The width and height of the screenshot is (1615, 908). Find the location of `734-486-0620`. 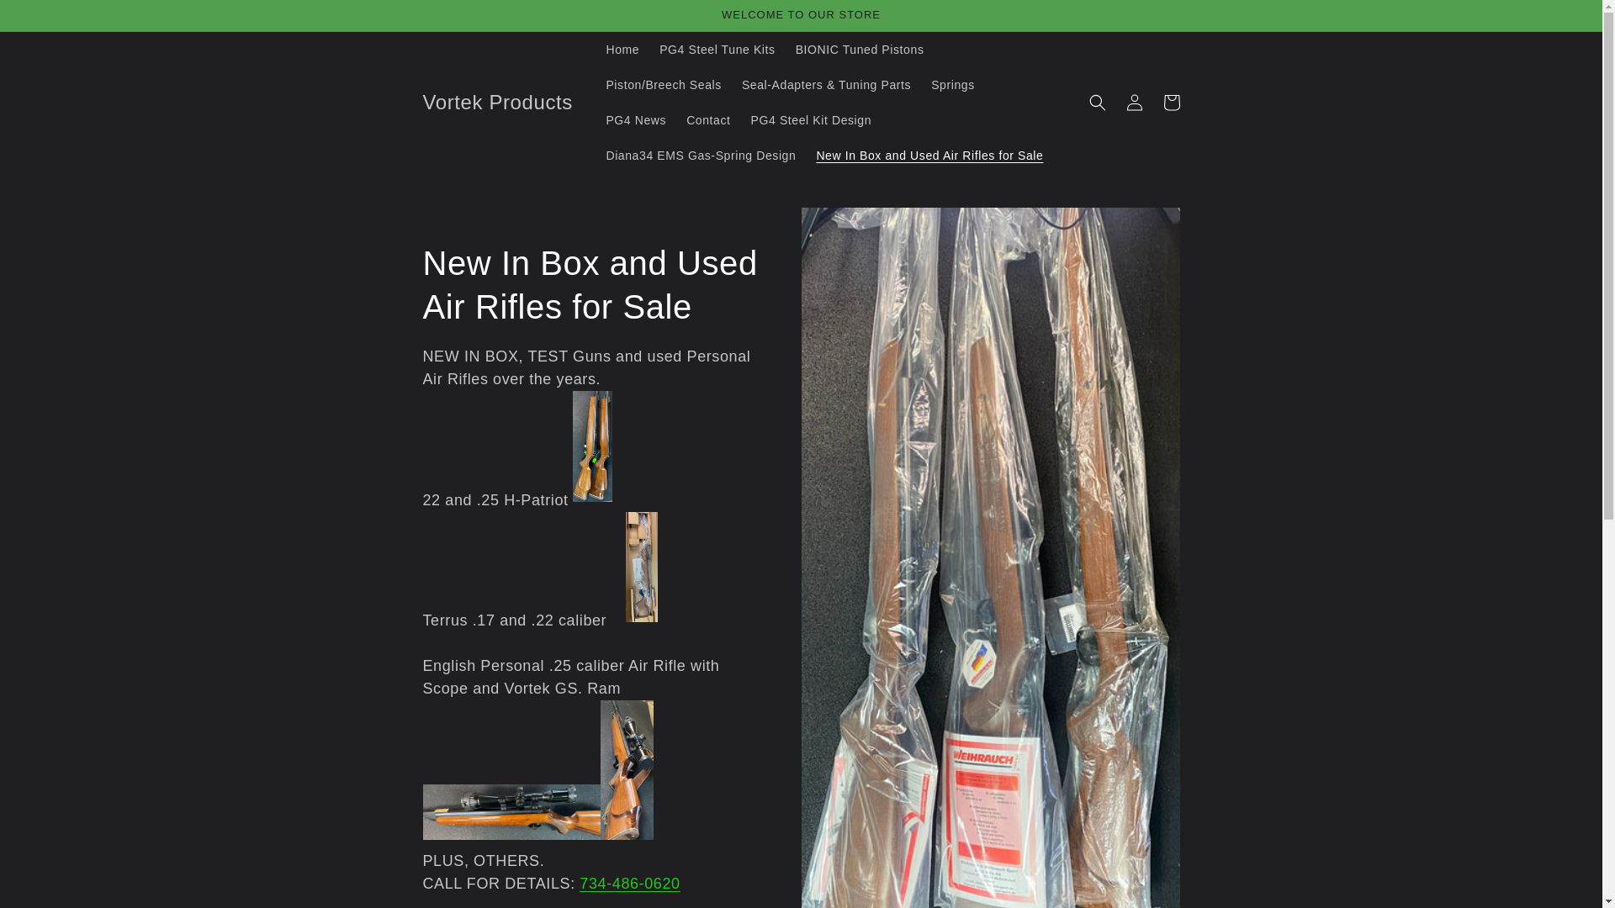

734-486-0620 is located at coordinates (629, 883).